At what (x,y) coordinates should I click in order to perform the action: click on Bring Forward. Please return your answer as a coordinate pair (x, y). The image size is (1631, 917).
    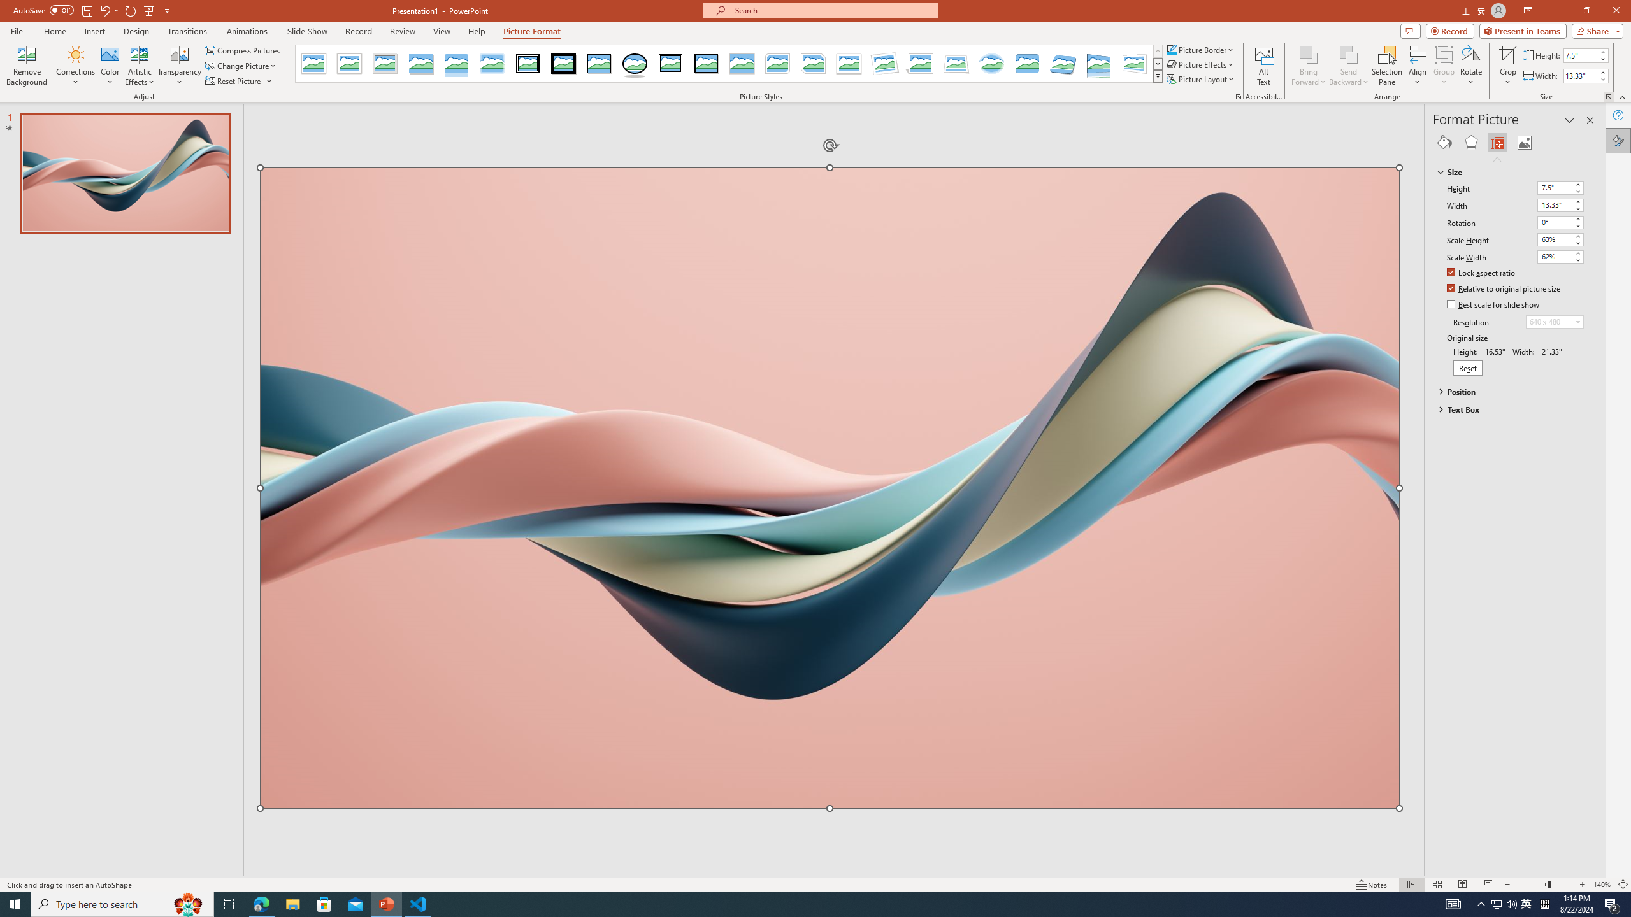
    Looking at the image, I should click on (1309, 54).